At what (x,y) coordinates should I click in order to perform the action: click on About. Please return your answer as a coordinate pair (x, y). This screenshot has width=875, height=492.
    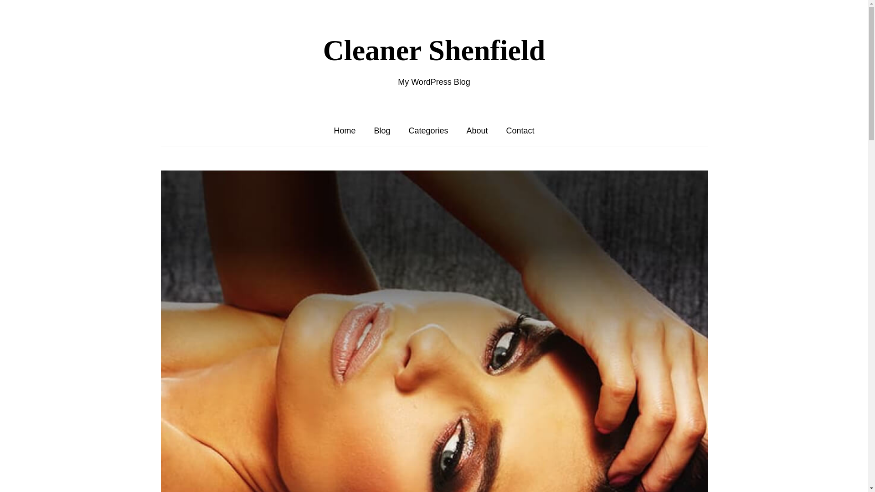
    Looking at the image, I should click on (477, 131).